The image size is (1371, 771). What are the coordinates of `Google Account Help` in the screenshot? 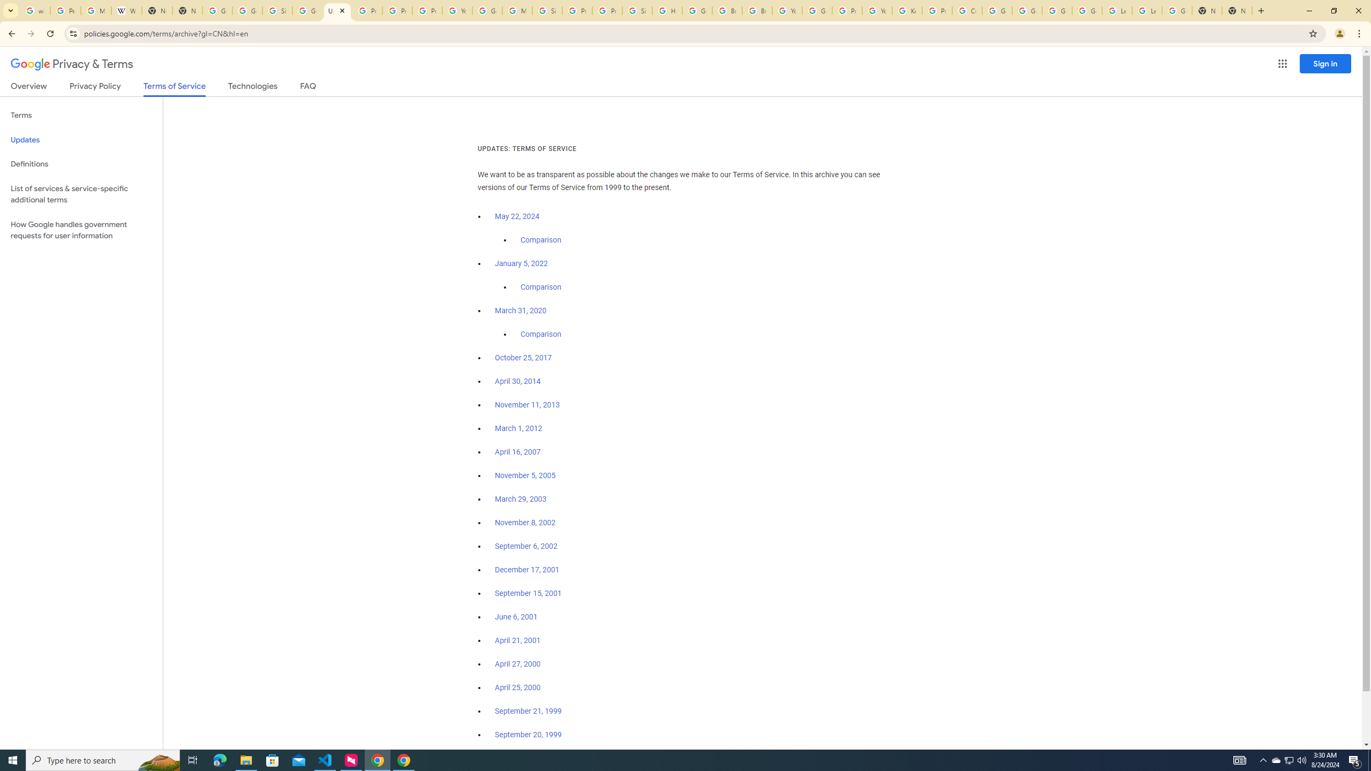 It's located at (1057, 11).